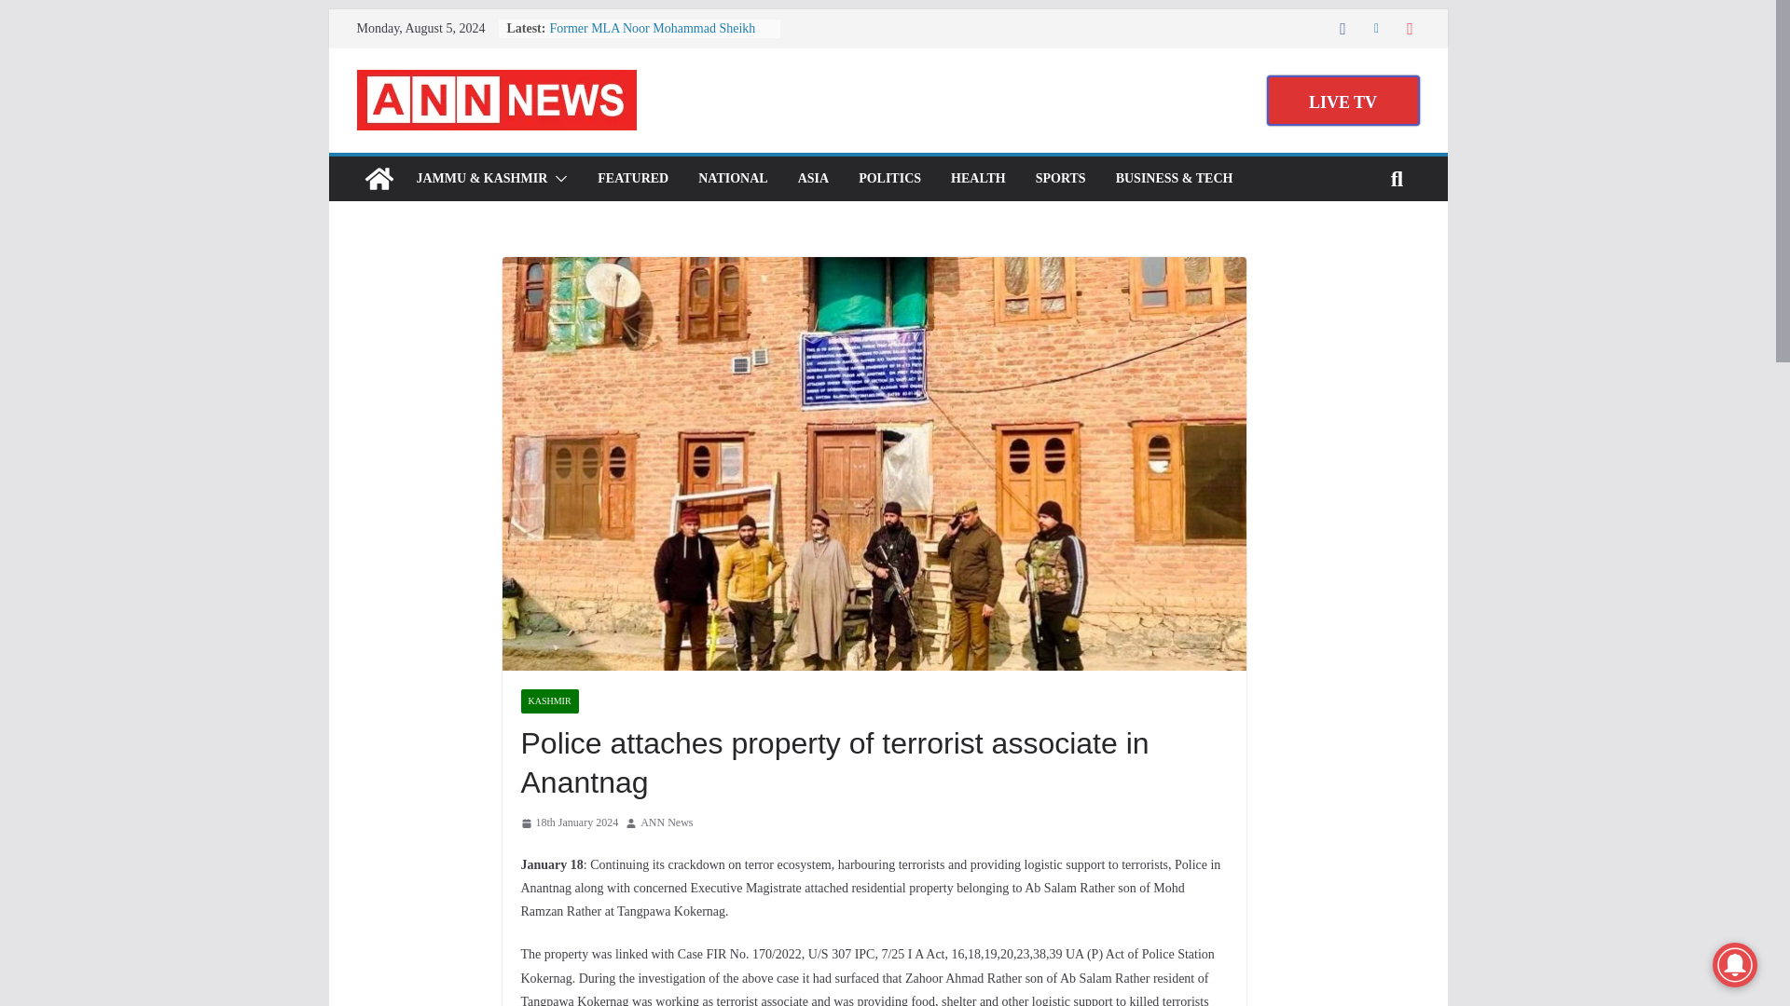 This screenshot has width=1790, height=1006. Describe the element at coordinates (978, 179) in the screenshot. I see `HEALTH` at that location.